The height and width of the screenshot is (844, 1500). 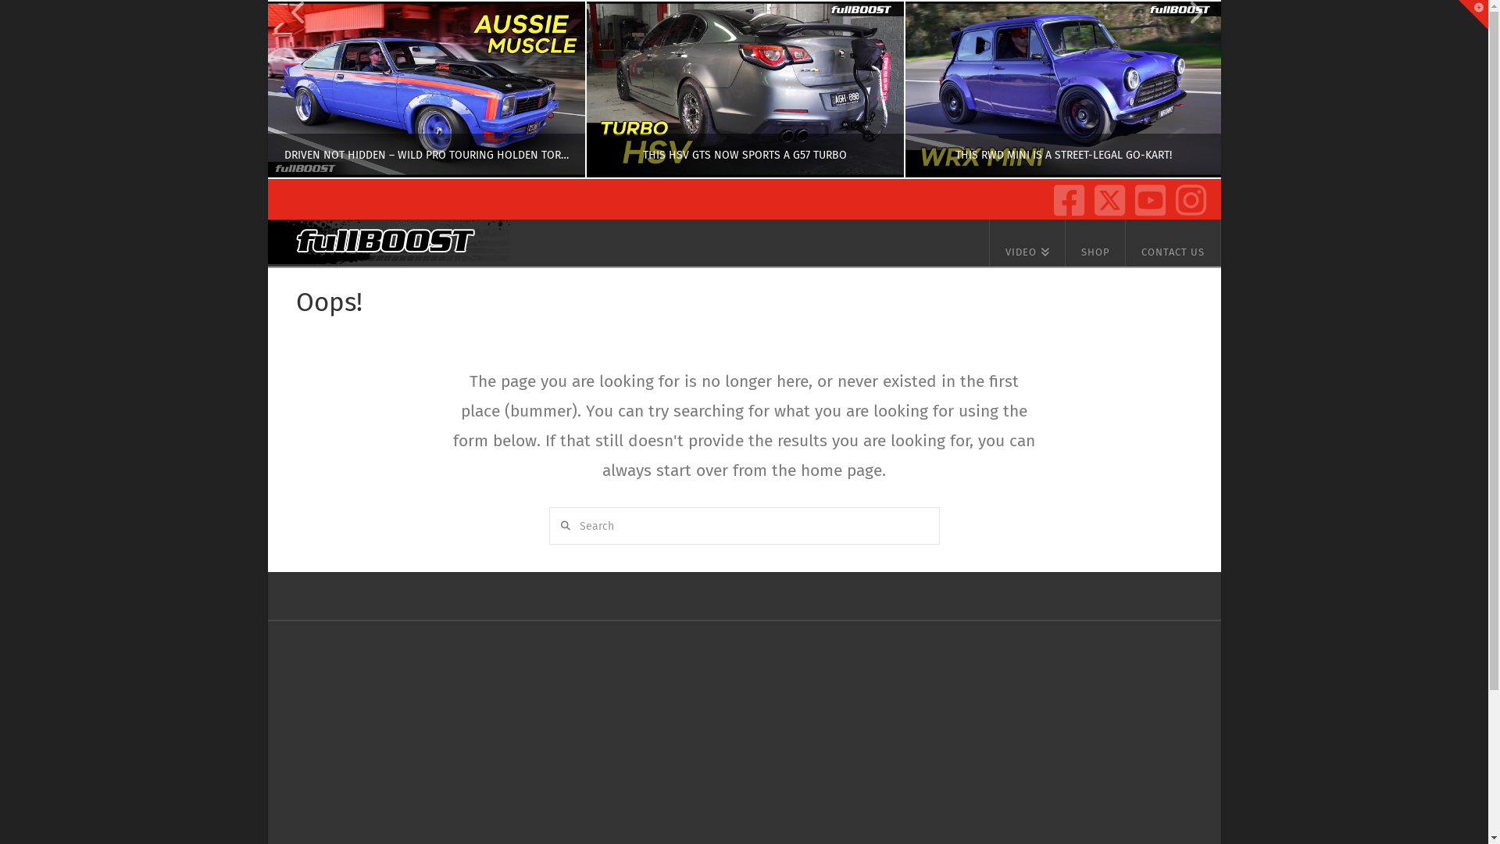 I want to click on THIS HSV GTS NOW SPORTS A G57 TURBO, so click(x=744, y=89).